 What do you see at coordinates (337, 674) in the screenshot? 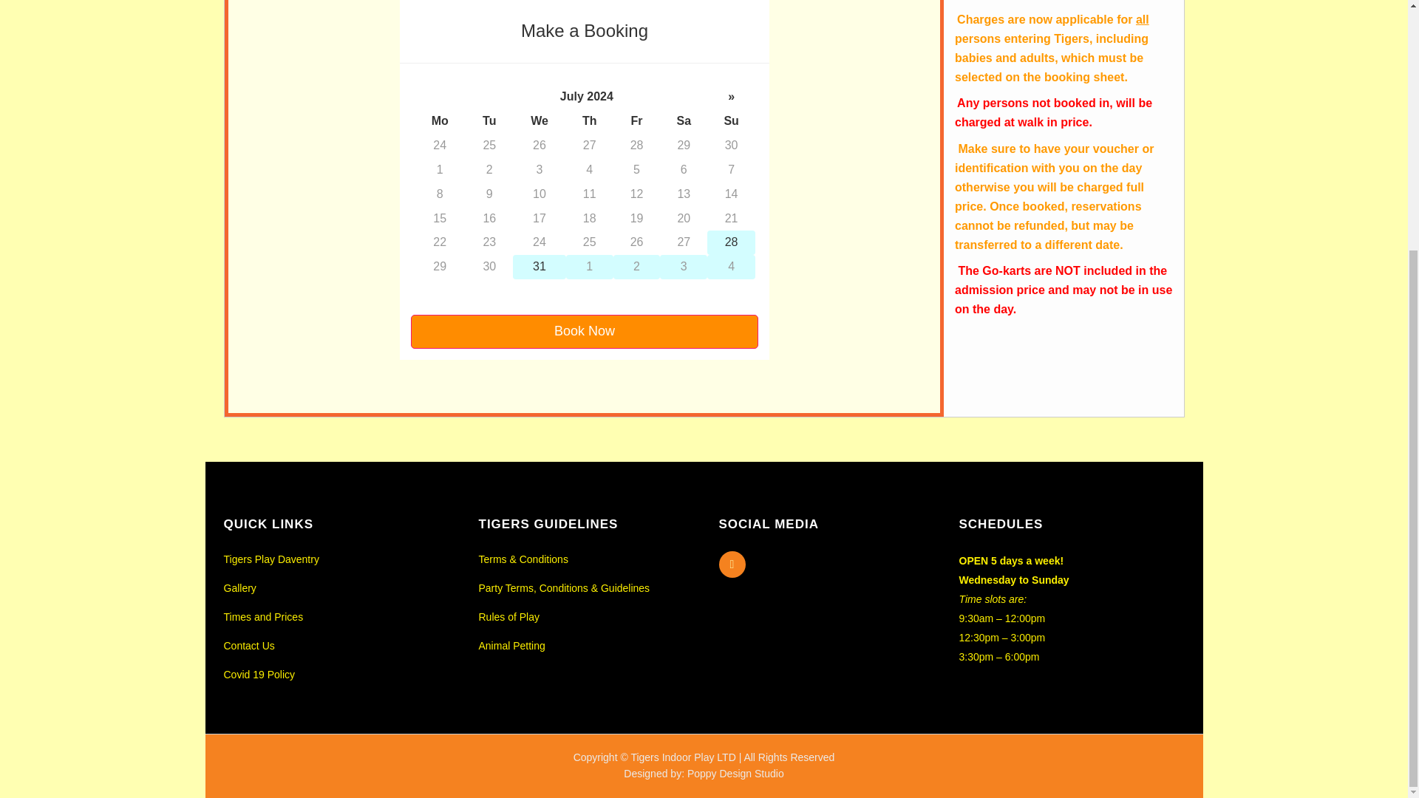
I see `Covid 19 Policy` at bounding box center [337, 674].